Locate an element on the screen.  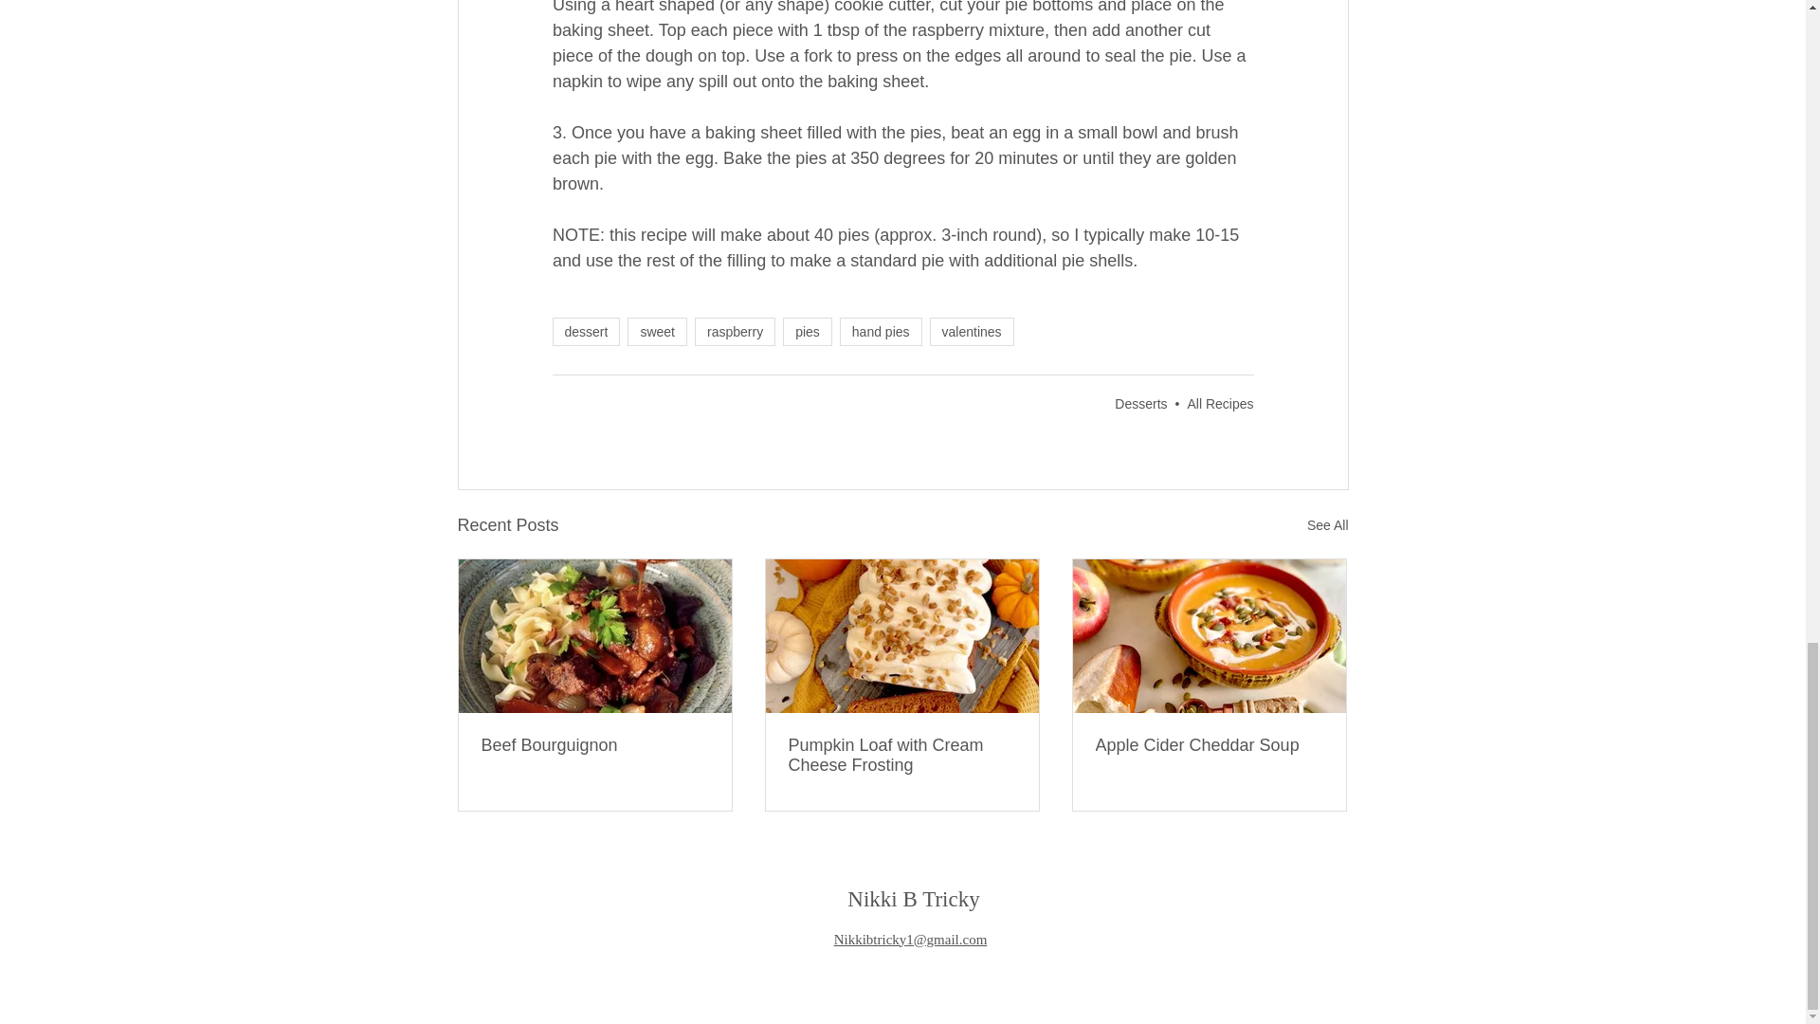
All Recipes is located at coordinates (1219, 404).